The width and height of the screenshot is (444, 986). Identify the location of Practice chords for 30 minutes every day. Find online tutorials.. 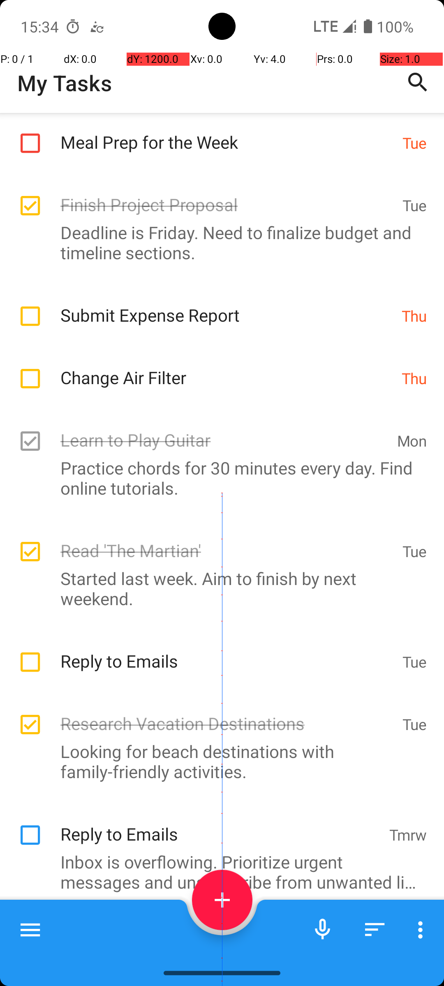
(218, 478).